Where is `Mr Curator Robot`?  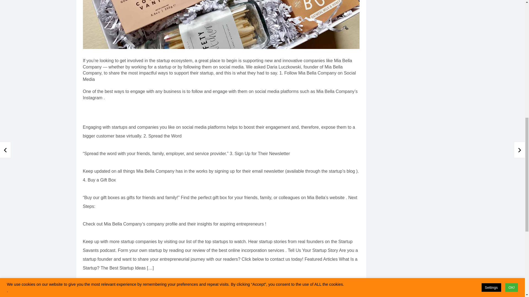 Mr Curator Robot is located at coordinates (141, 295).